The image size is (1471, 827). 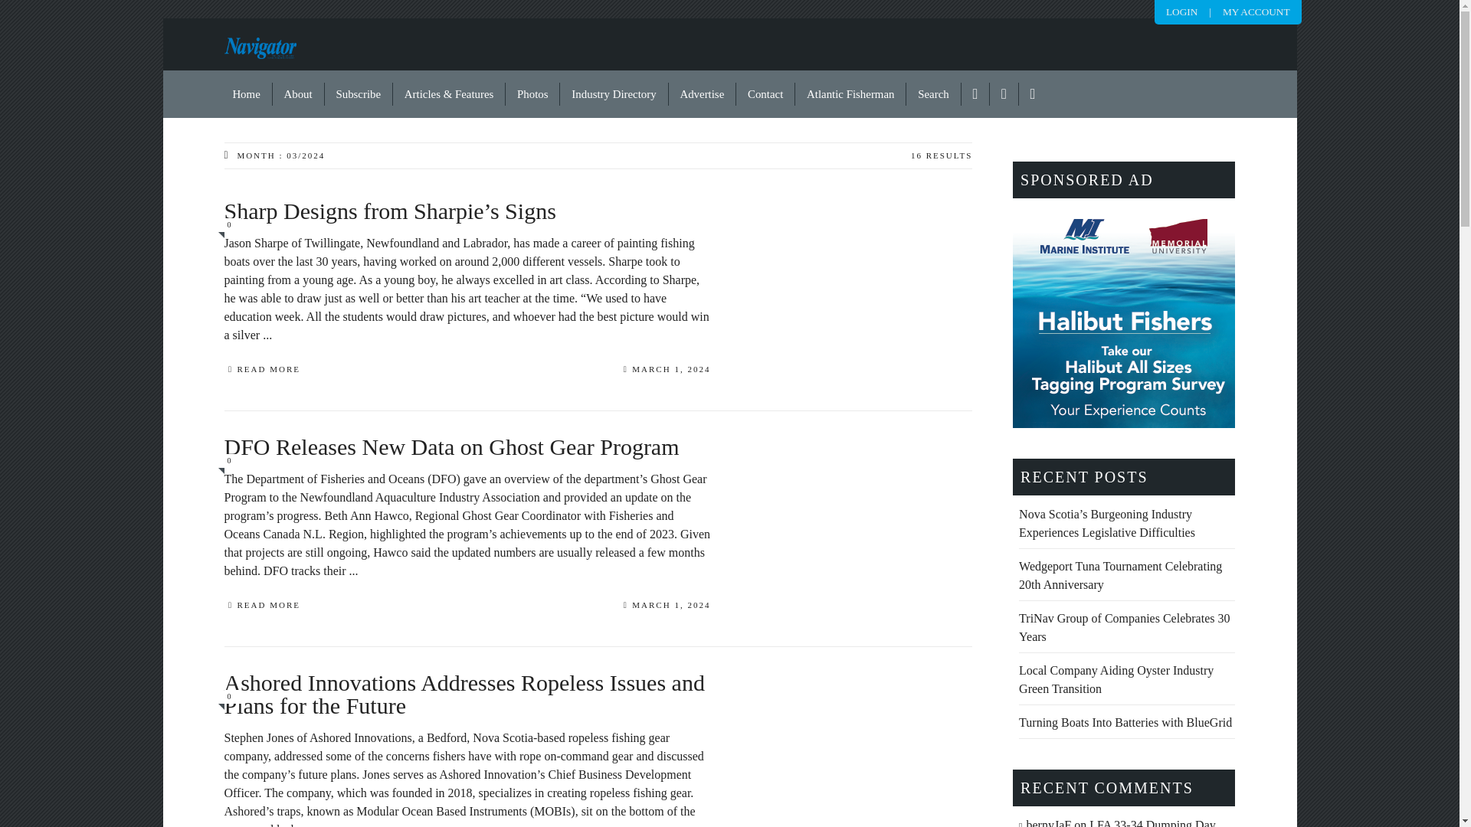 I want to click on Contact, so click(x=766, y=94).